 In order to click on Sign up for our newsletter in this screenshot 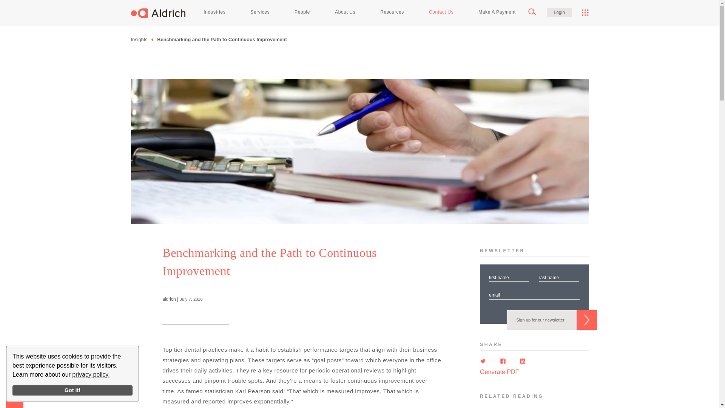, I will do `click(552, 320)`.